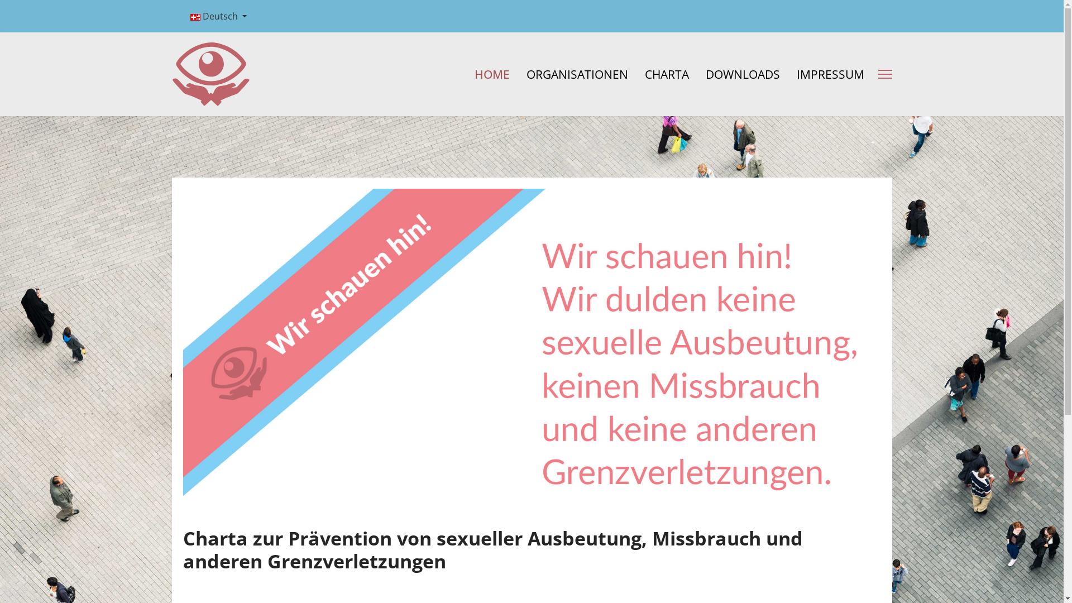 The width and height of the screenshot is (1072, 603). Describe the element at coordinates (577, 74) in the screenshot. I see `ORGANISATIONEN` at that location.